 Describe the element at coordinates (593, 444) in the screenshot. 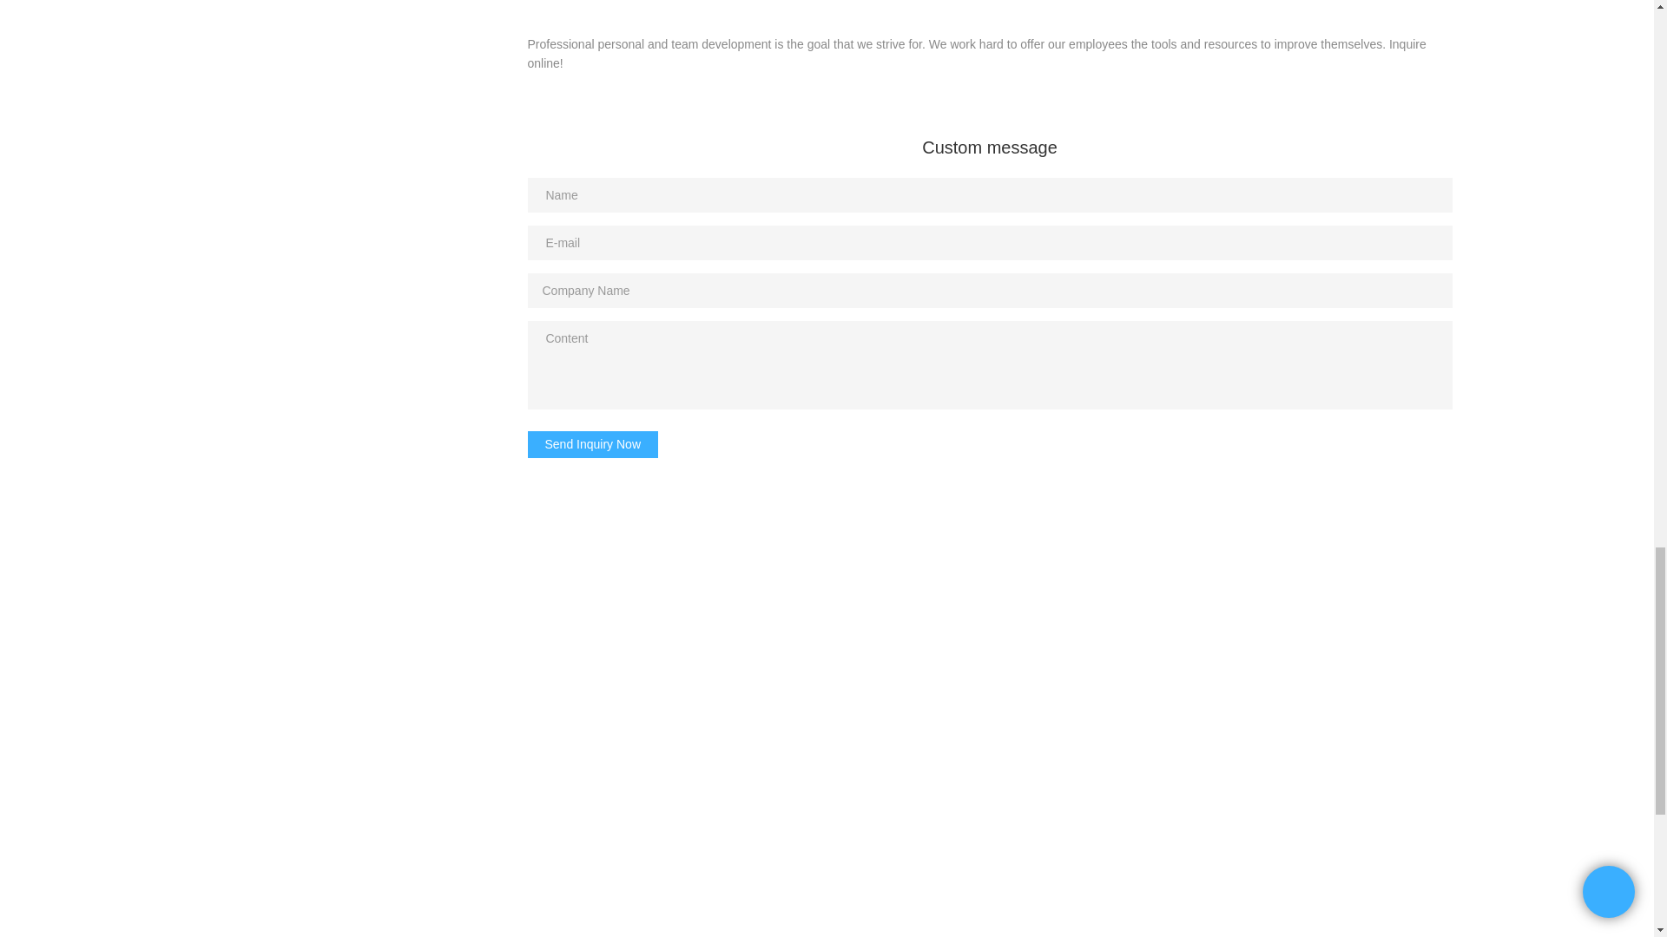

I see `Send Inquiry Now` at that location.